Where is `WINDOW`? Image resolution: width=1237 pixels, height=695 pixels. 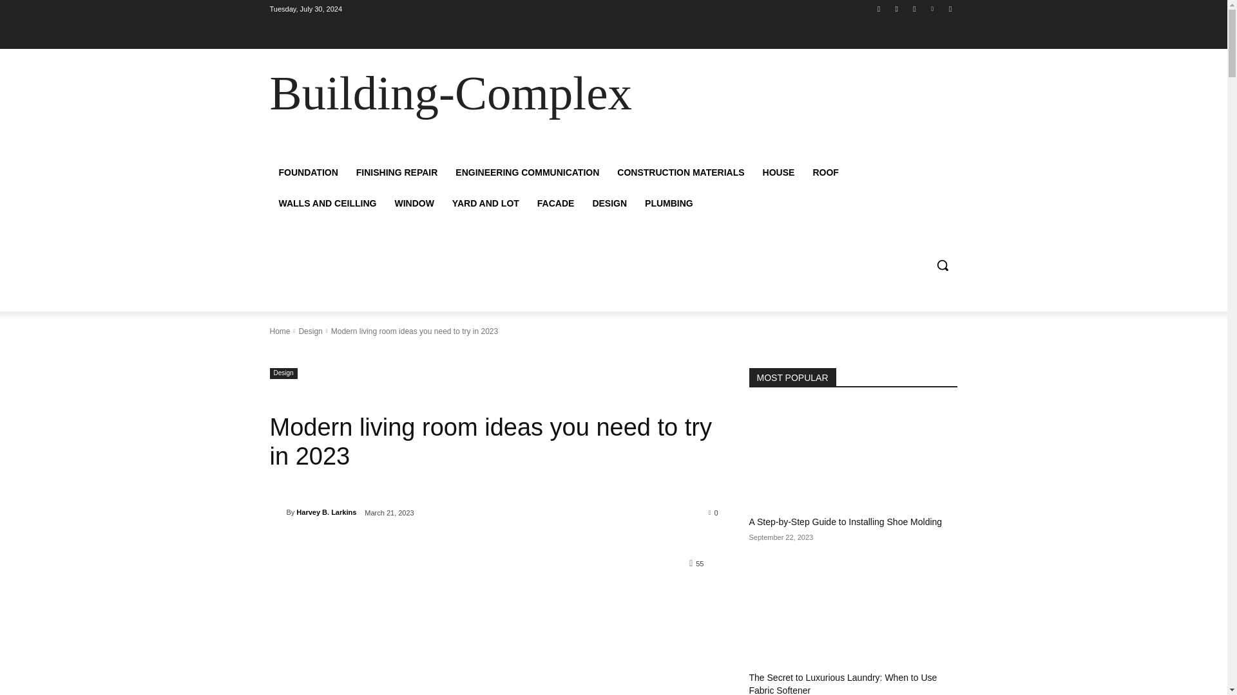 WINDOW is located at coordinates (414, 203).